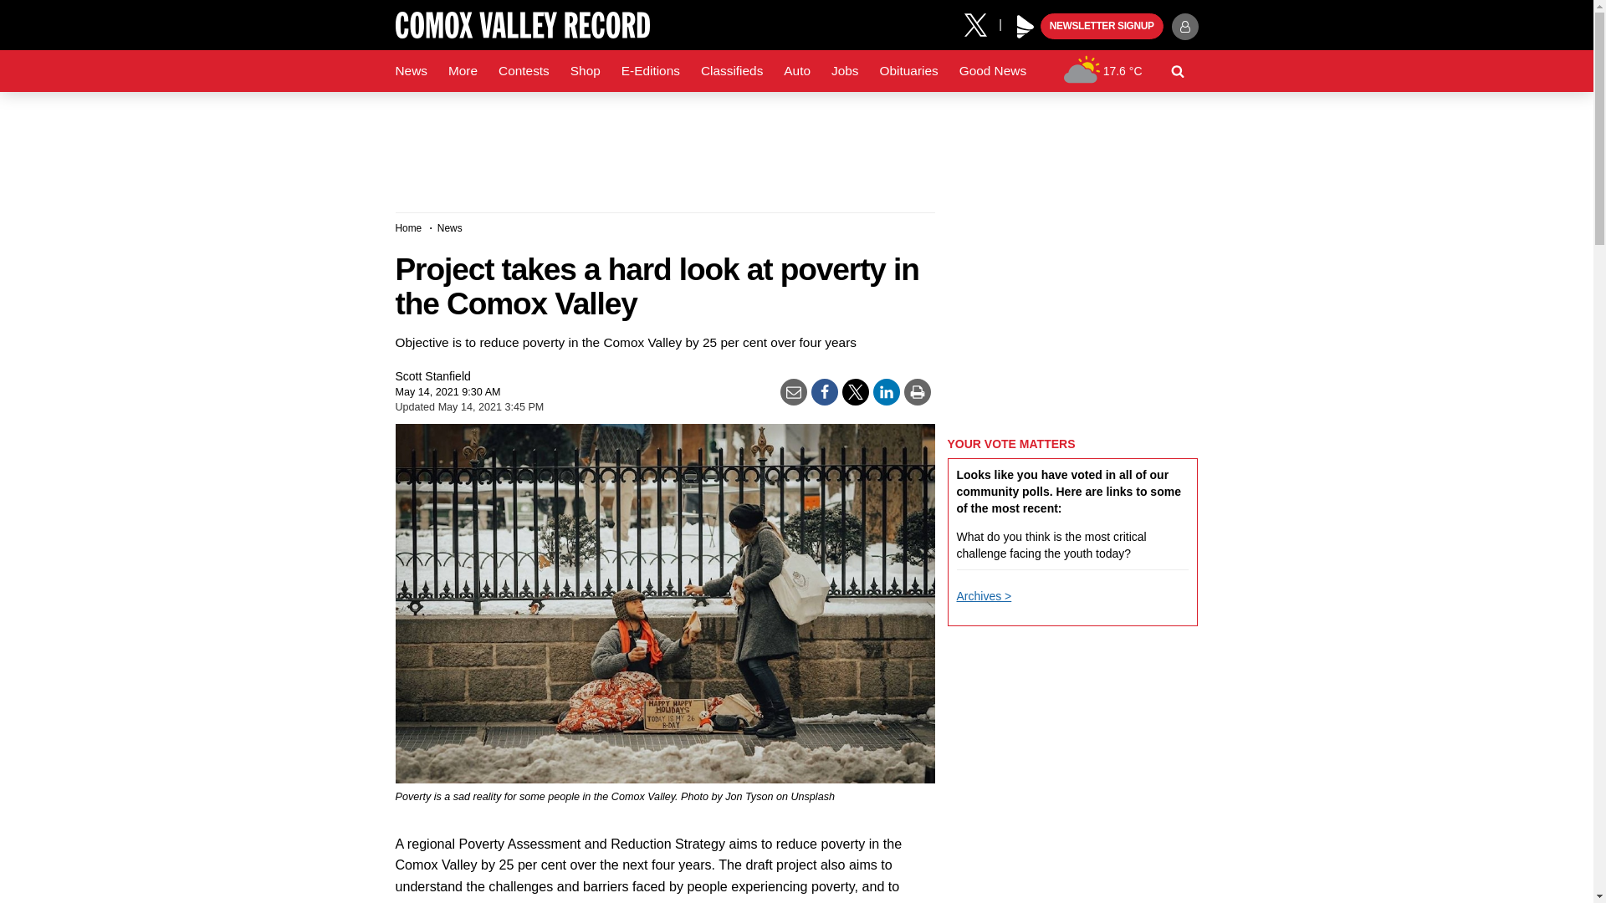  What do you see at coordinates (1025, 27) in the screenshot?
I see `Black Press Media` at bounding box center [1025, 27].